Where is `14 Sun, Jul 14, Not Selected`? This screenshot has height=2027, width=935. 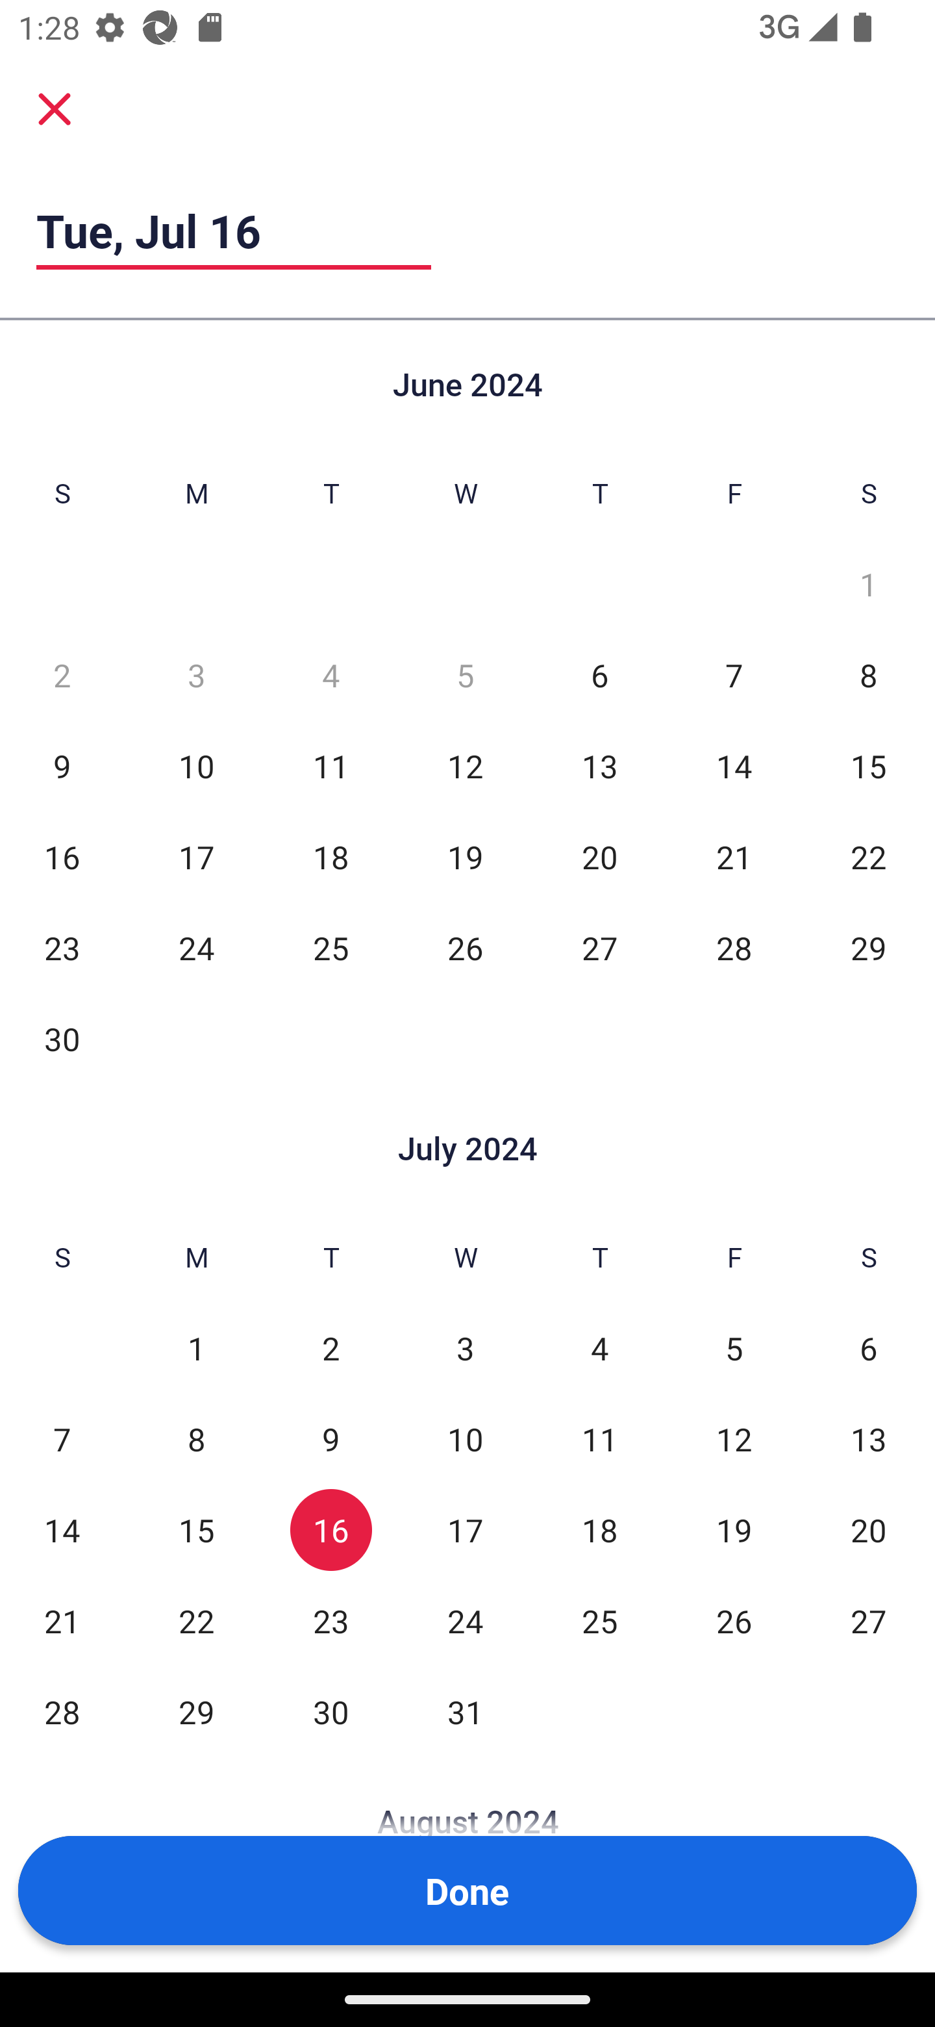 14 Sun, Jul 14, Not Selected is located at coordinates (62, 1529).